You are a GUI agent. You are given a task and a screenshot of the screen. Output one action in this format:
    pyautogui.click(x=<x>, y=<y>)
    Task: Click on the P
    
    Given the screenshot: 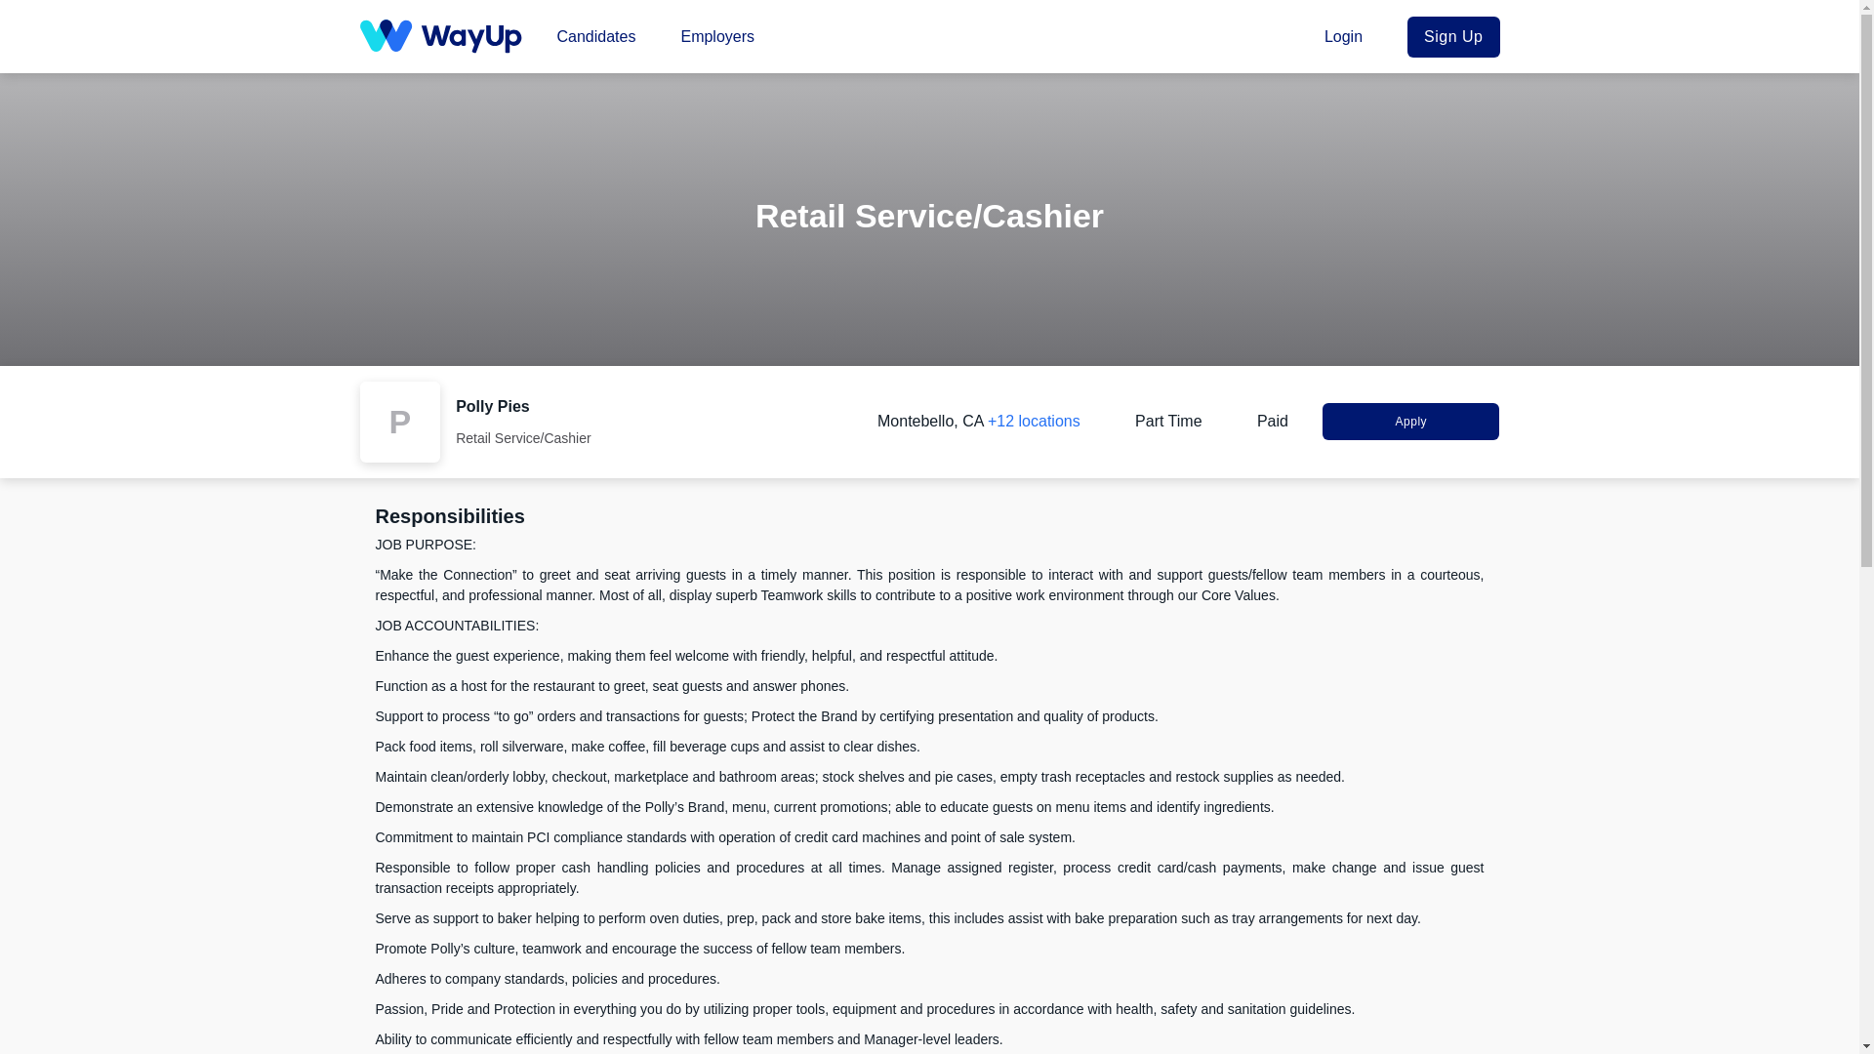 What is the action you would take?
    pyautogui.click(x=400, y=422)
    